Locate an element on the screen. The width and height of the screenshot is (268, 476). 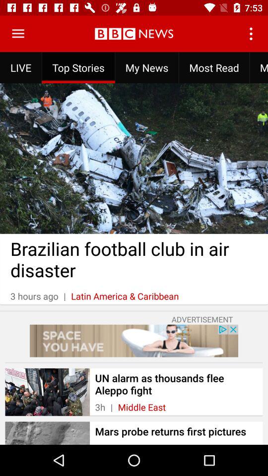
open advertisement is located at coordinates (134, 341).